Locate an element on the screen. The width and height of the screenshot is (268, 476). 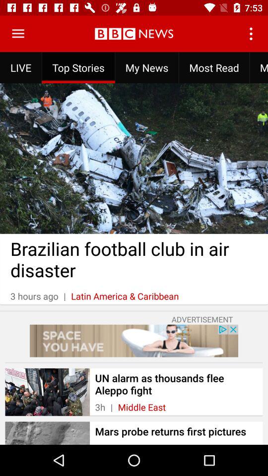
open advertisement is located at coordinates (134, 341).